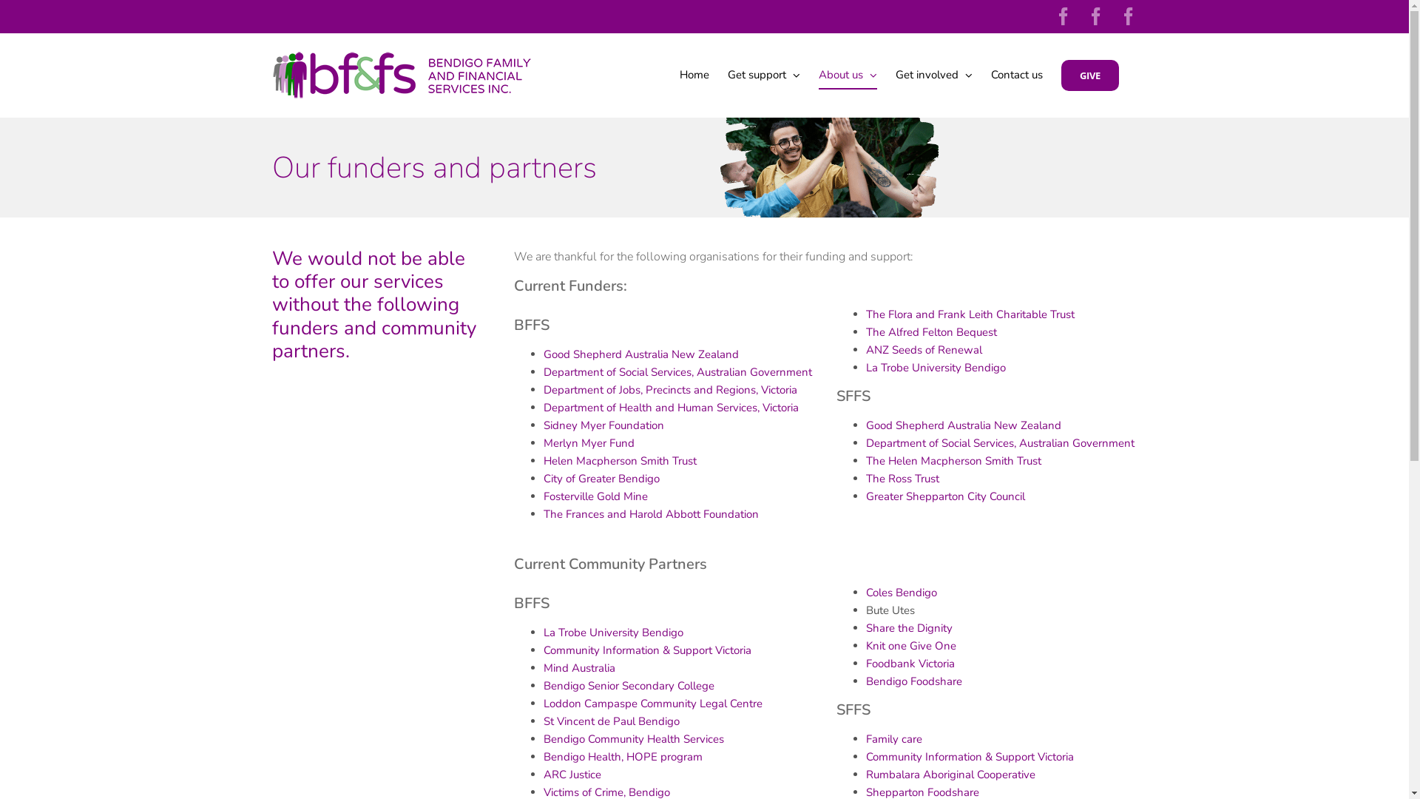  I want to click on Sidney Myer Foundation, so click(603, 425).